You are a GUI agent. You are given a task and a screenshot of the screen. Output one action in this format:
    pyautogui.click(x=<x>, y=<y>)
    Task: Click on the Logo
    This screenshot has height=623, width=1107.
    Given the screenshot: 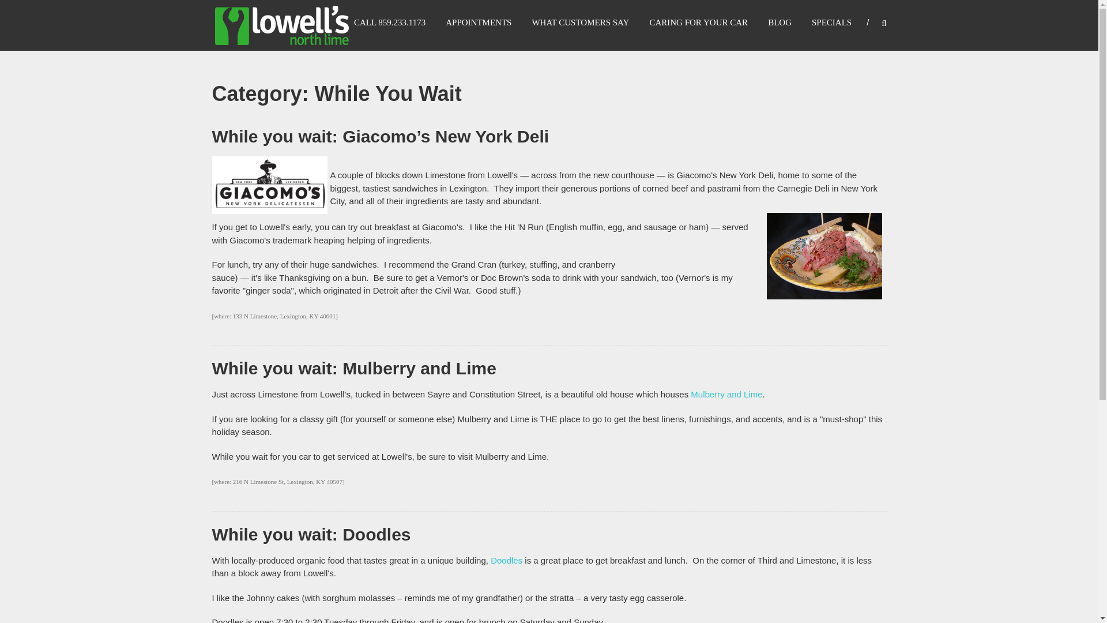 What is the action you would take?
    pyautogui.click(x=270, y=185)
    